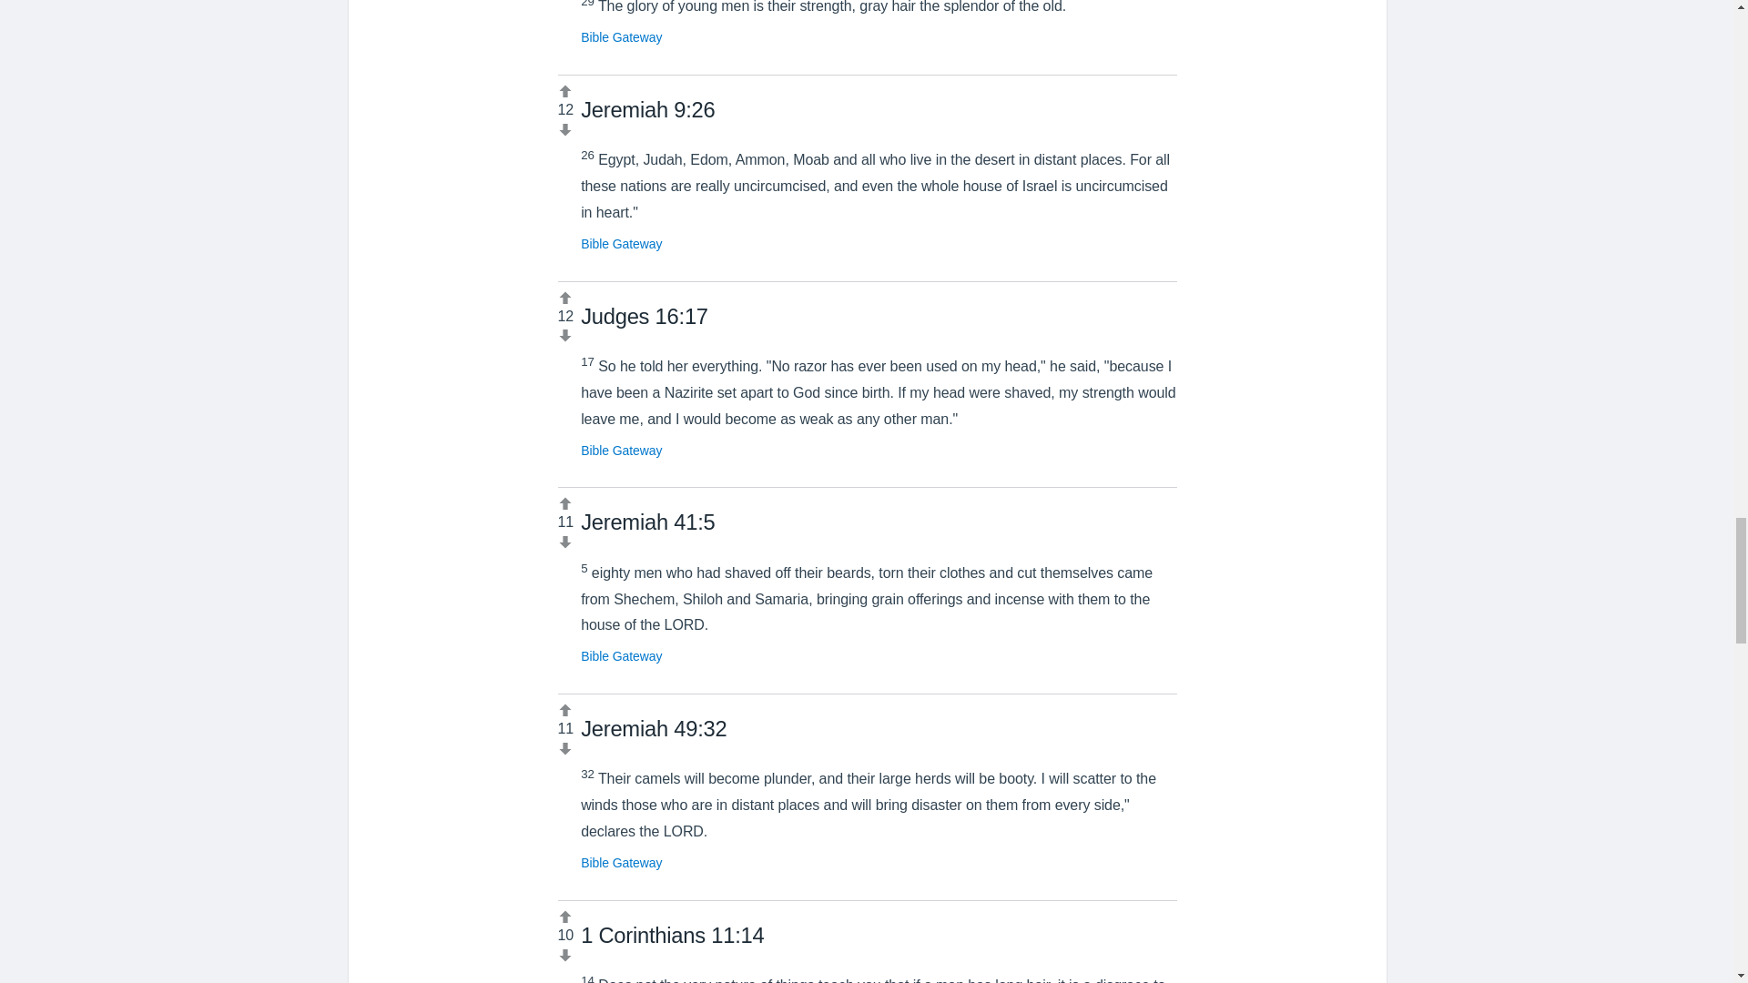  What do you see at coordinates (621, 36) in the screenshot?
I see `Bible Gateway` at bounding box center [621, 36].